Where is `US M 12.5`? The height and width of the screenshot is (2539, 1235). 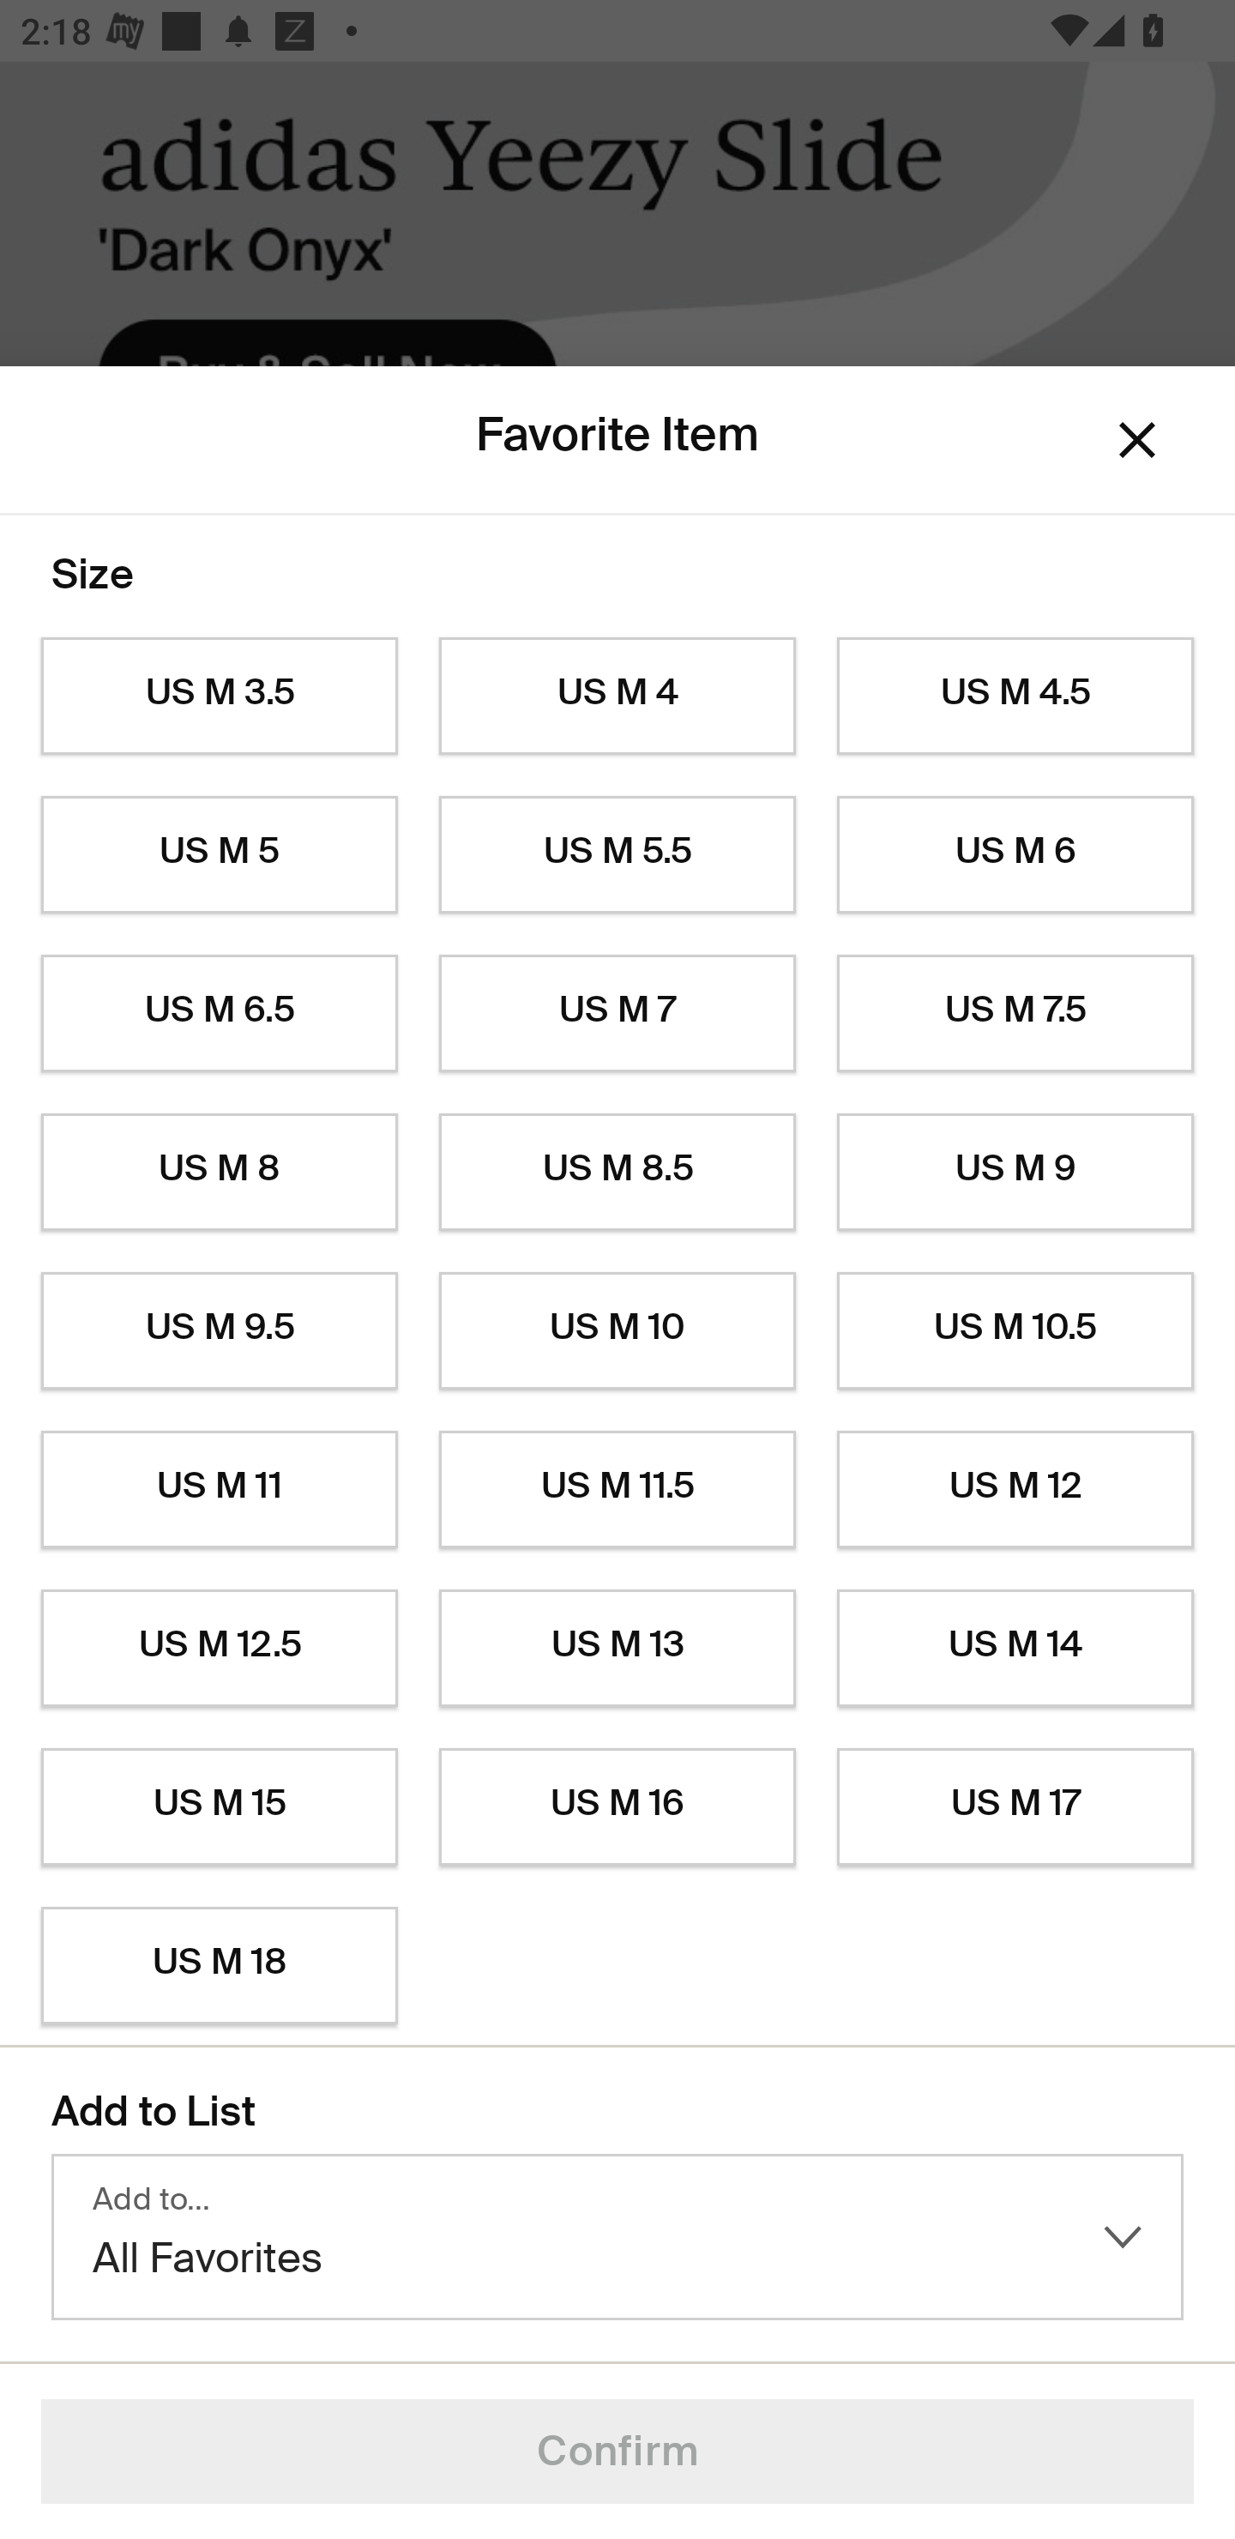
US M 12.5 is located at coordinates (219, 1649).